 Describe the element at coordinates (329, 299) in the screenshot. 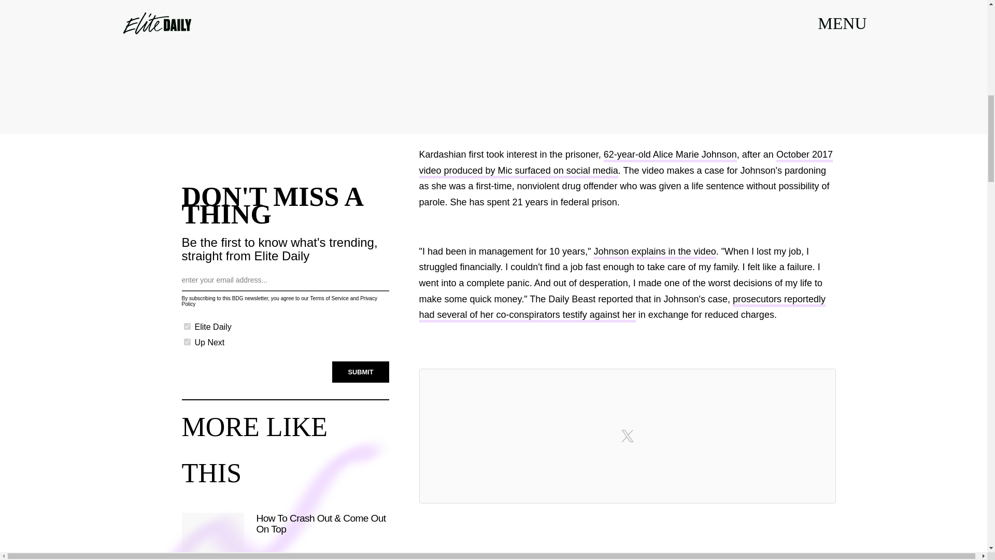

I see `Terms of Service` at that location.